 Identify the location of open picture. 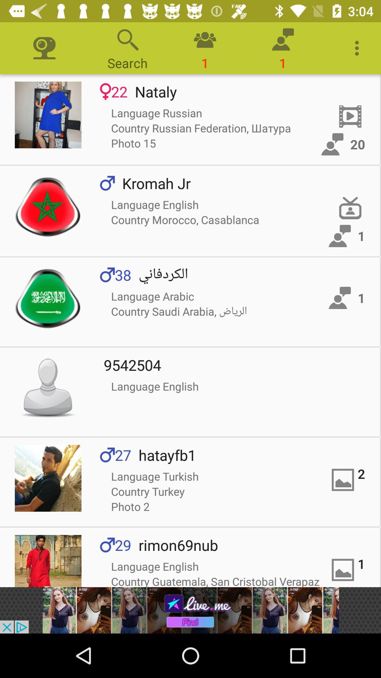
(48, 478).